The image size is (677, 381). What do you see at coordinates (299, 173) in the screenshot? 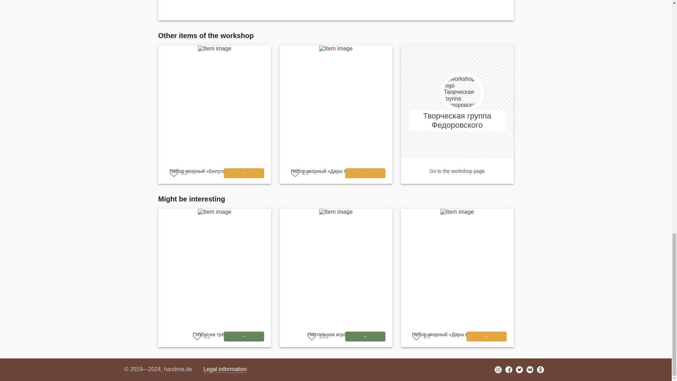
I see `20` at bounding box center [299, 173].